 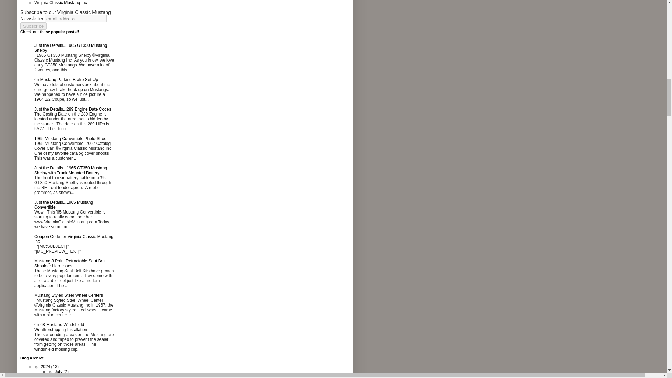 I want to click on Virginia Classic Mustang Inc, so click(x=61, y=3).